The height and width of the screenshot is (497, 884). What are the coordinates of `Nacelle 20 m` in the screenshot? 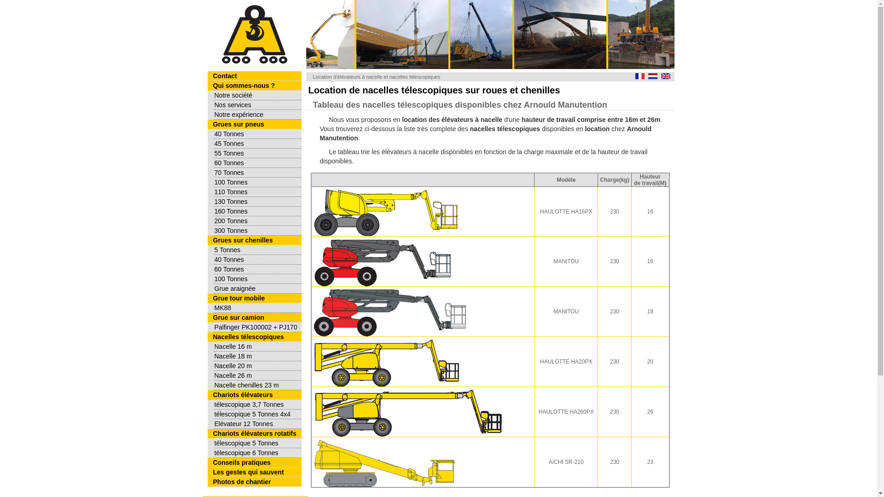 It's located at (258, 366).